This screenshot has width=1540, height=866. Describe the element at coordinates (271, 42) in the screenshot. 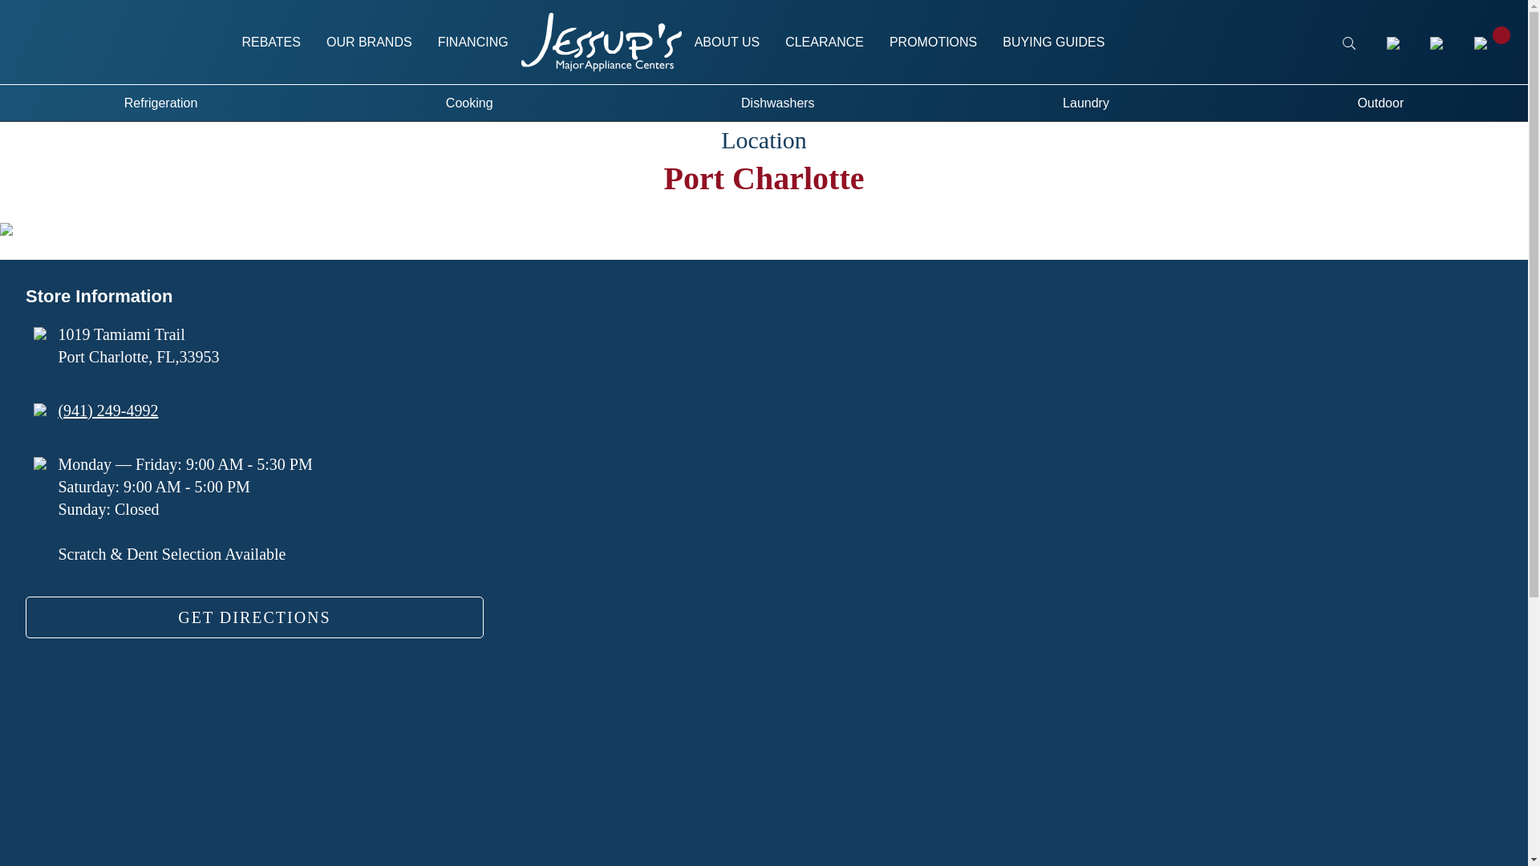

I see `REBATES` at that location.